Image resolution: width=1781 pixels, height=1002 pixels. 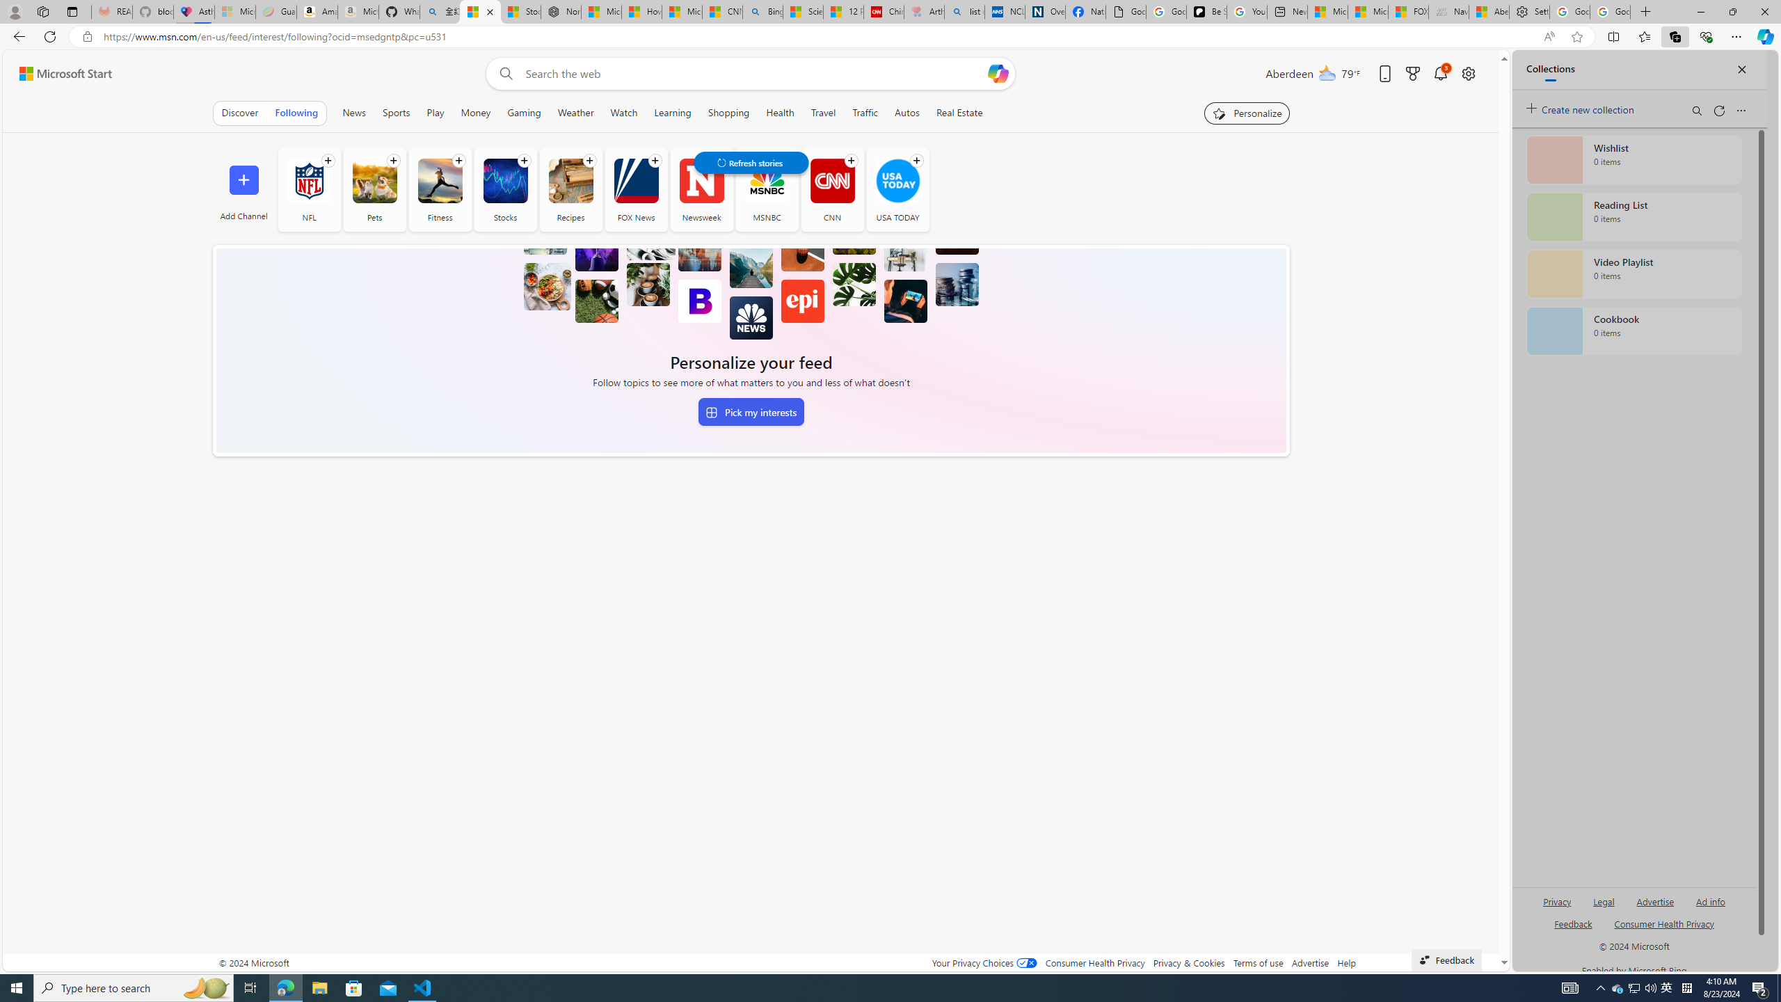 What do you see at coordinates (1005, 12) in the screenshot?
I see `NCL Adult Asthma Inhaler Choice Guideline` at bounding box center [1005, 12].